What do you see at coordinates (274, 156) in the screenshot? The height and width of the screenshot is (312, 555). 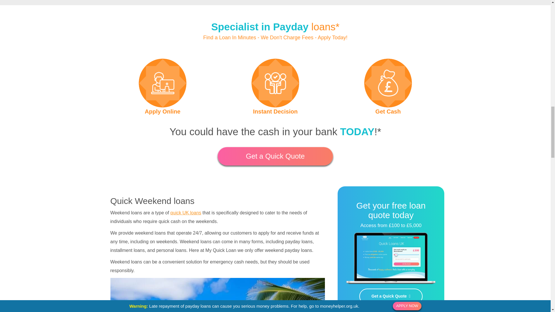 I see `Get a Quick Quote` at bounding box center [274, 156].